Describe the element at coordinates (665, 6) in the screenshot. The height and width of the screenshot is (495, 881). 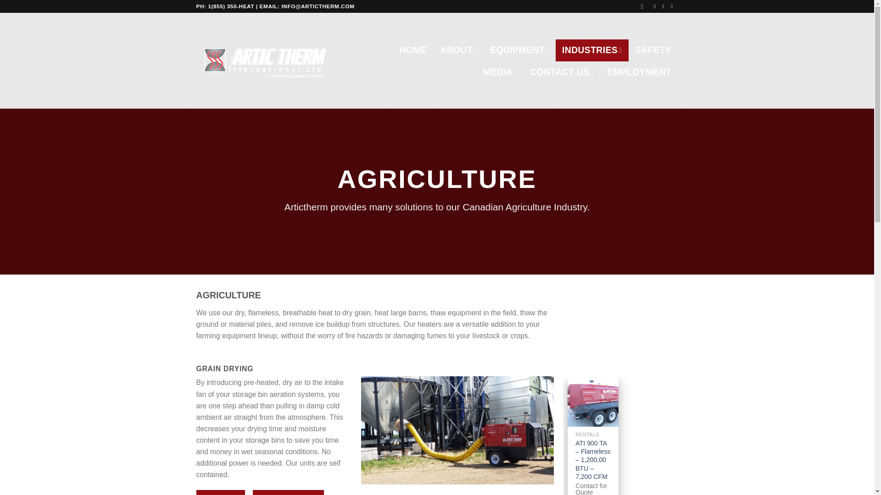
I see `Send us an email` at that location.